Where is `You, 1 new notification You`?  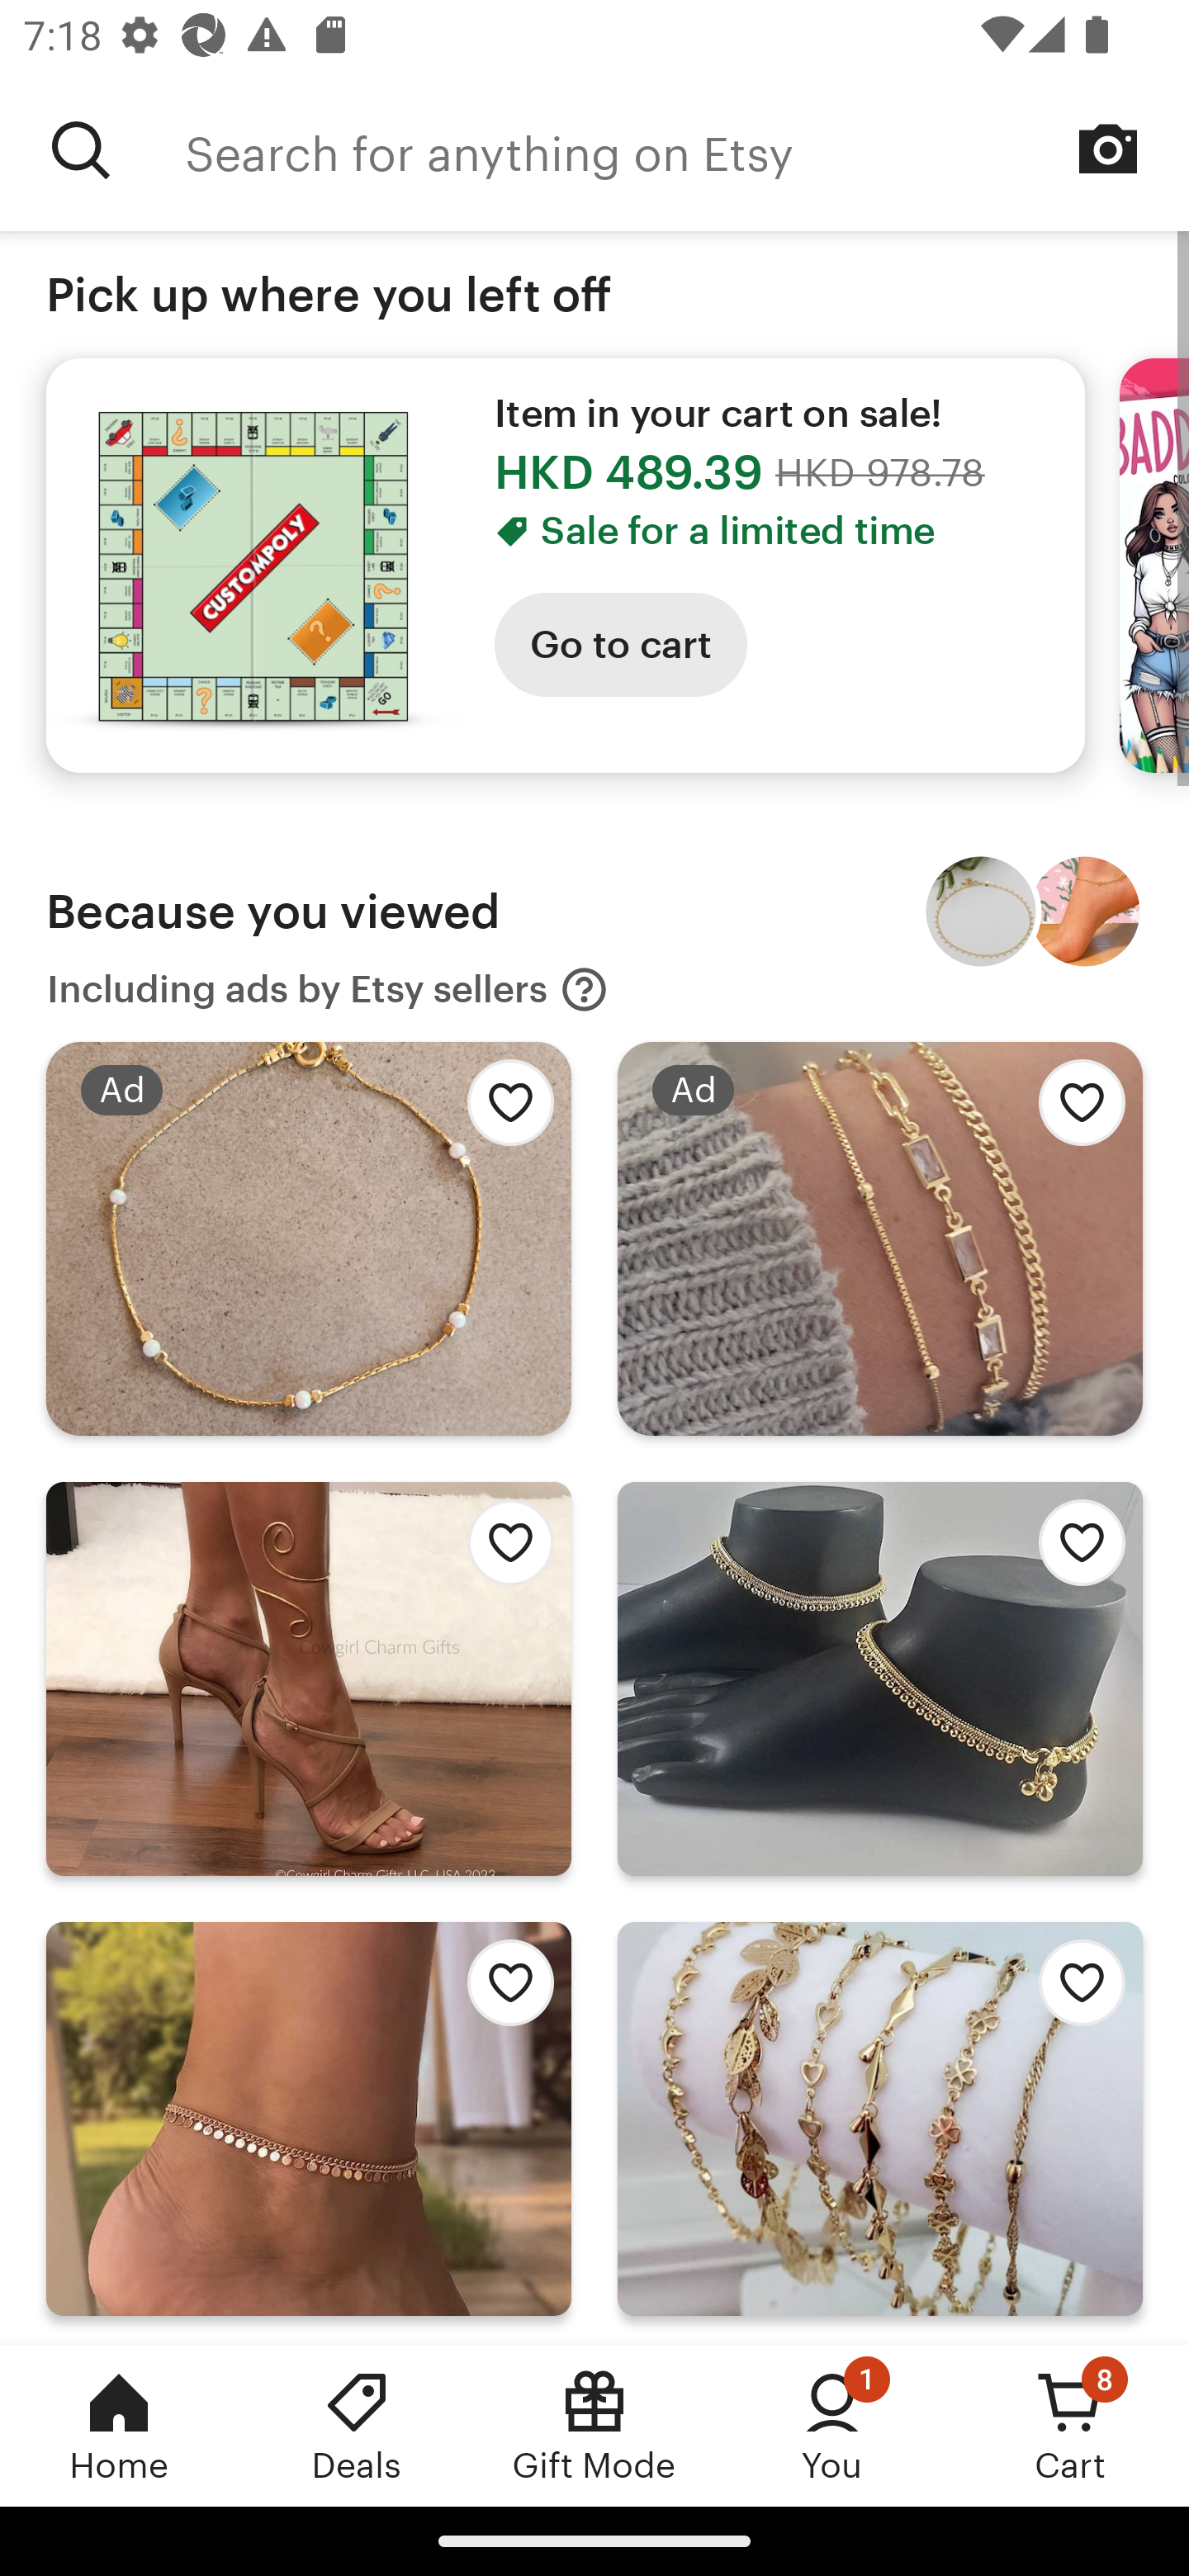 You, 1 new notification You is located at coordinates (832, 2425).